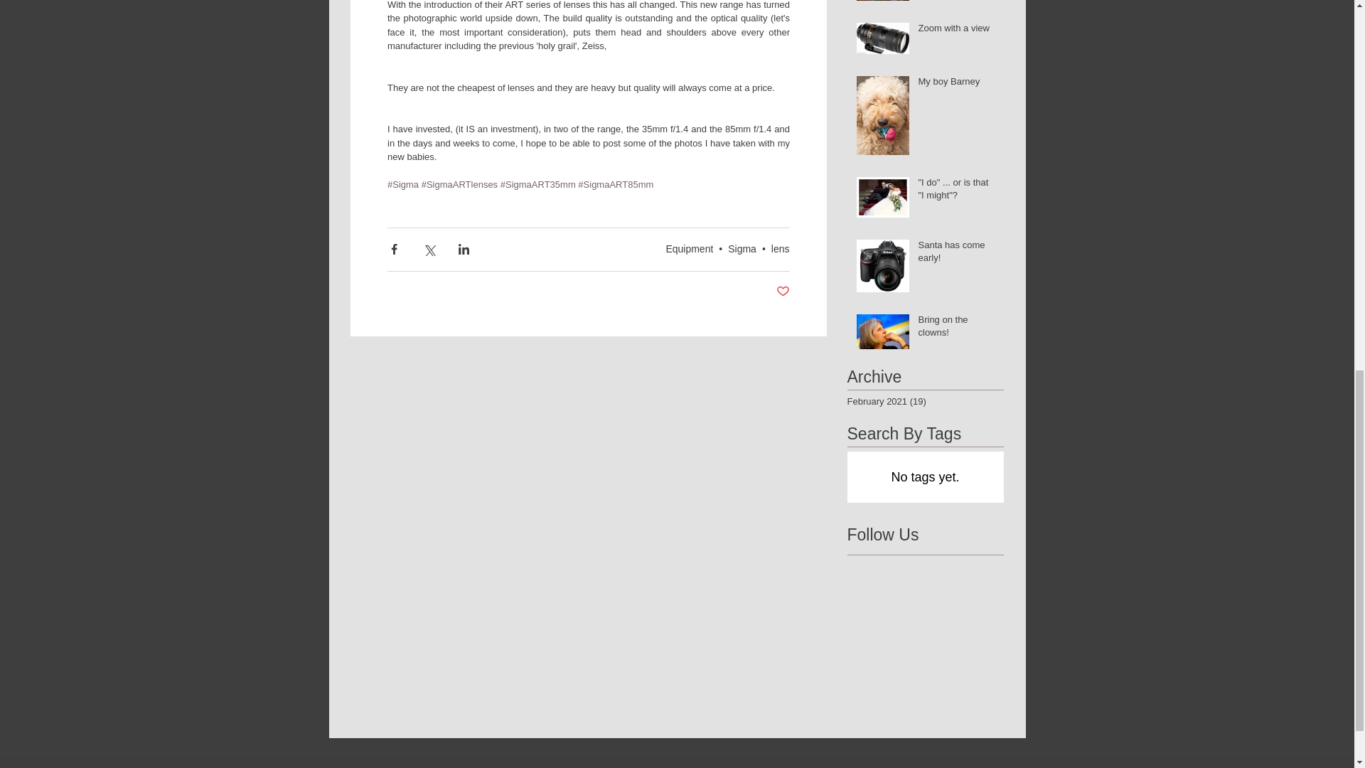  I want to click on Equipment, so click(689, 249).